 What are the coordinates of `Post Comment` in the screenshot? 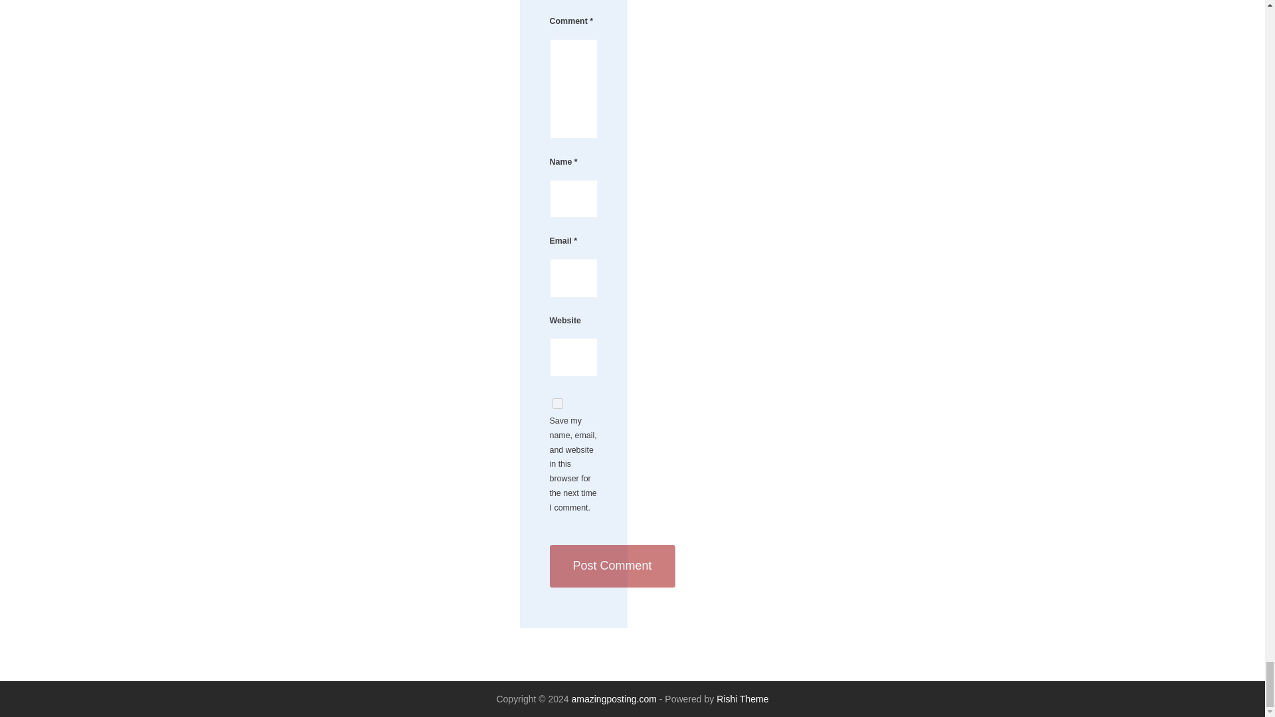 It's located at (612, 566).